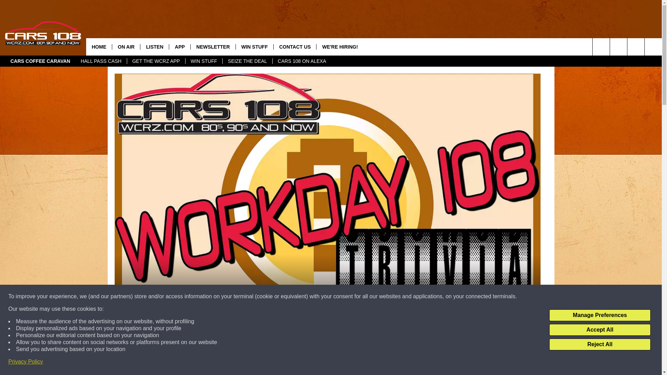 The image size is (667, 375). I want to click on HOME, so click(99, 47).